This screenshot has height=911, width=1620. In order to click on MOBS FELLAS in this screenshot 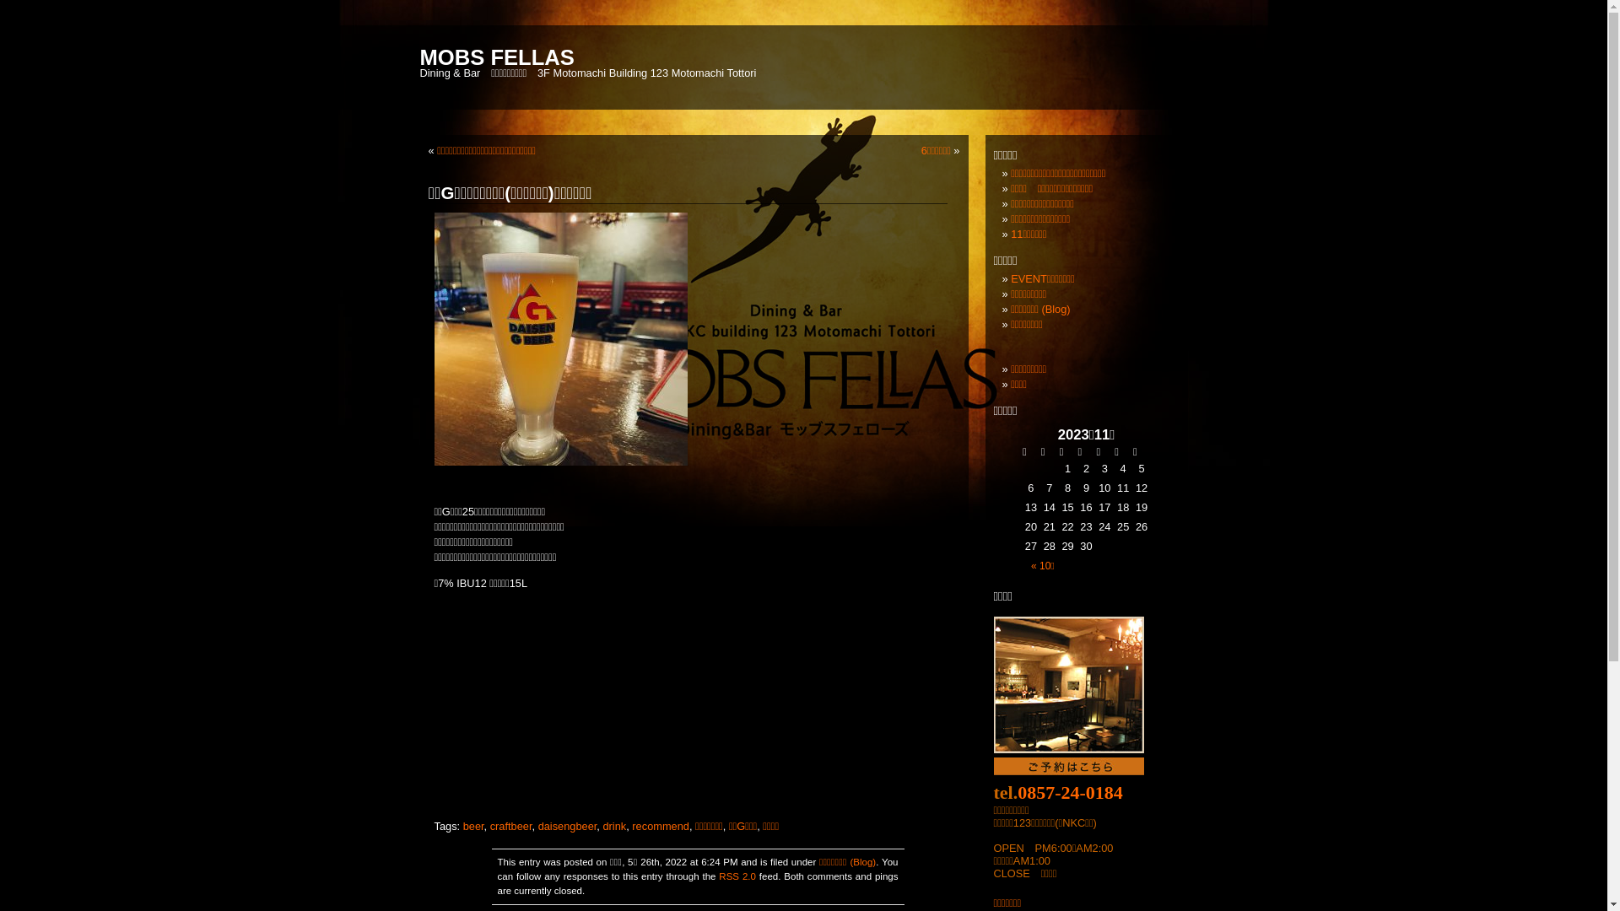, I will do `click(498, 57)`.